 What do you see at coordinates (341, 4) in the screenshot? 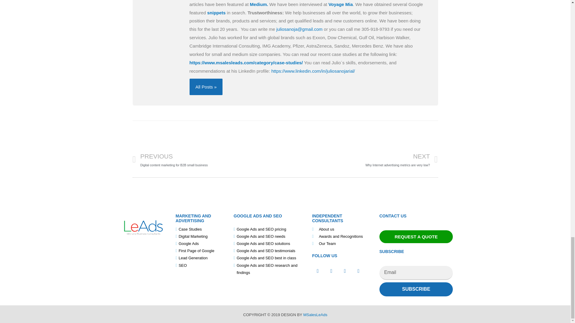
I see `Voyage Mia` at bounding box center [341, 4].